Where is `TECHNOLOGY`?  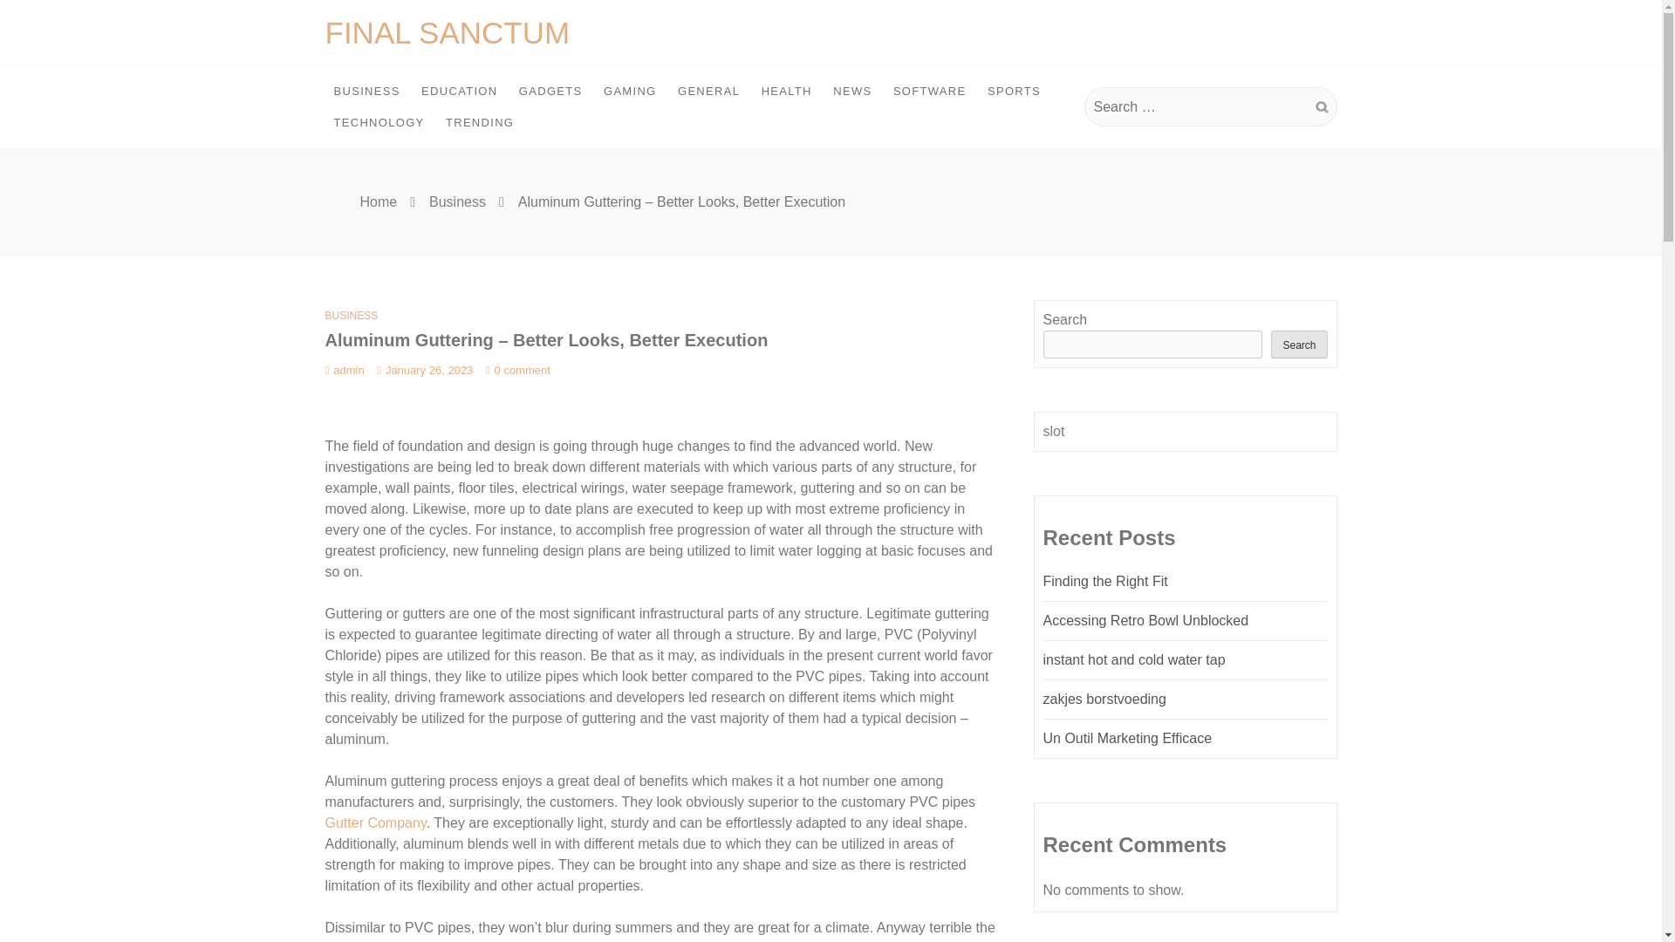
TECHNOLOGY is located at coordinates (379, 122).